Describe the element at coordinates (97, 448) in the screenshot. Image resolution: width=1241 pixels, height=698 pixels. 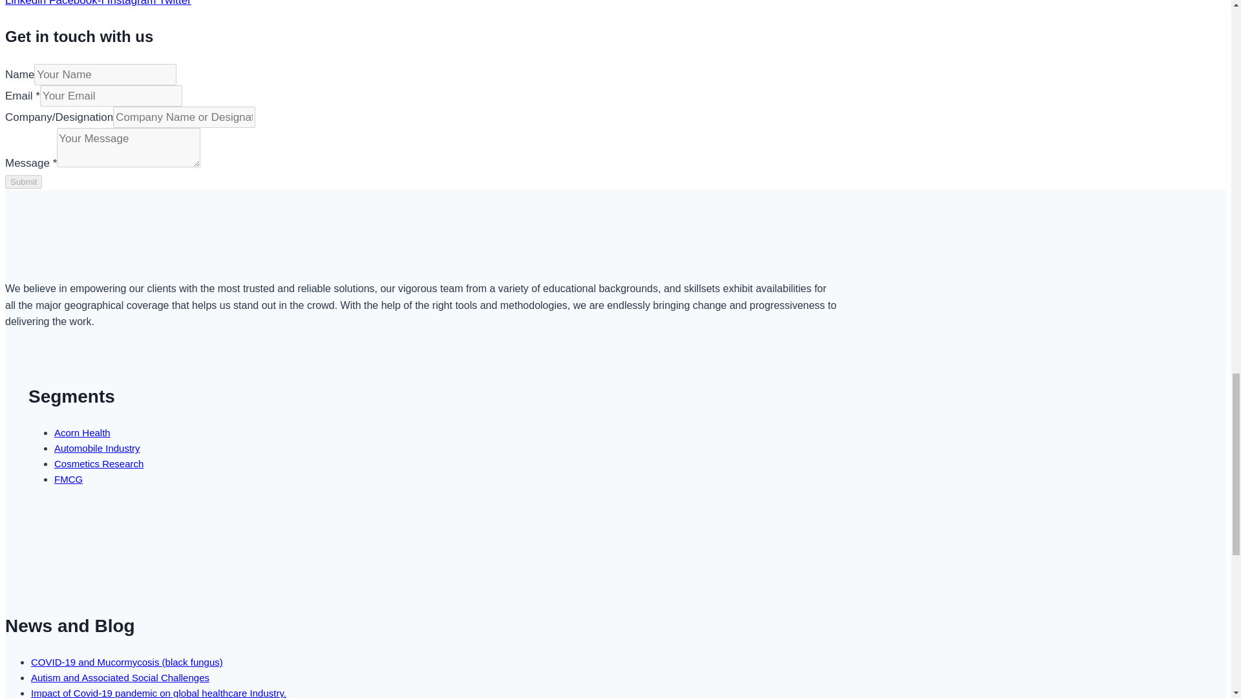
I see `Automobile Industry` at that location.